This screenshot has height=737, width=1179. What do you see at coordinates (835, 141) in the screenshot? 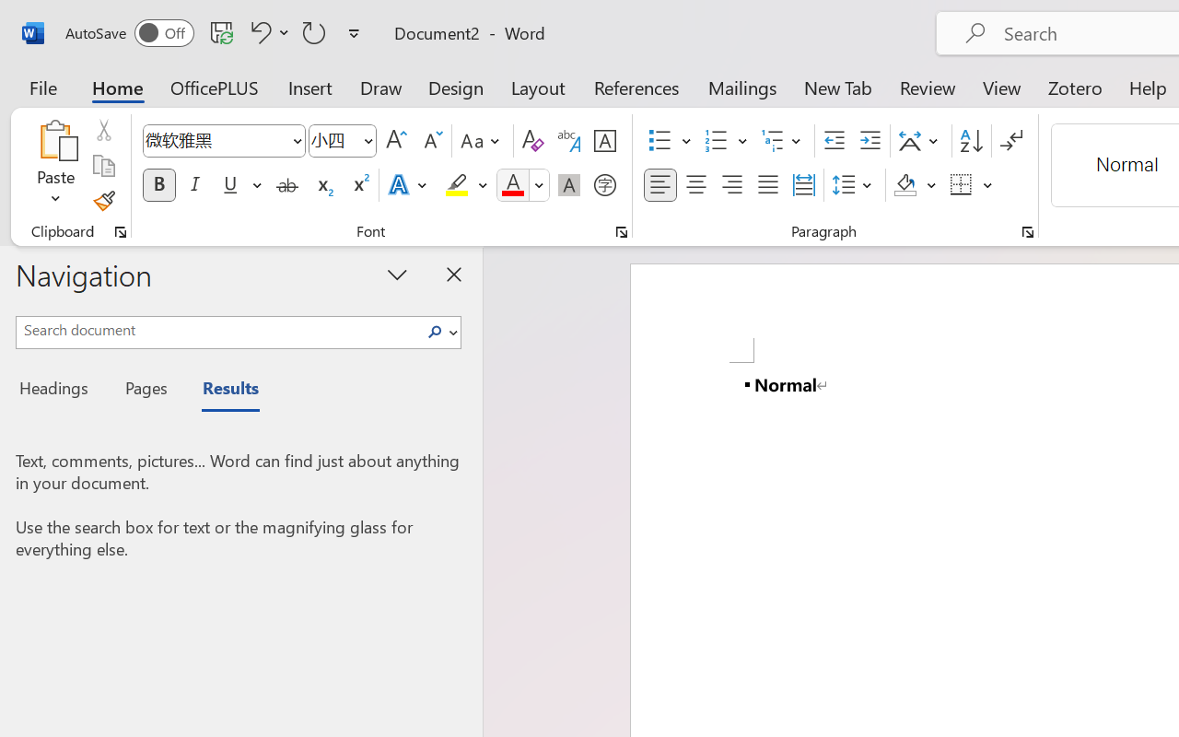
I see `Decrease Indent` at bounding box center [835, 141].